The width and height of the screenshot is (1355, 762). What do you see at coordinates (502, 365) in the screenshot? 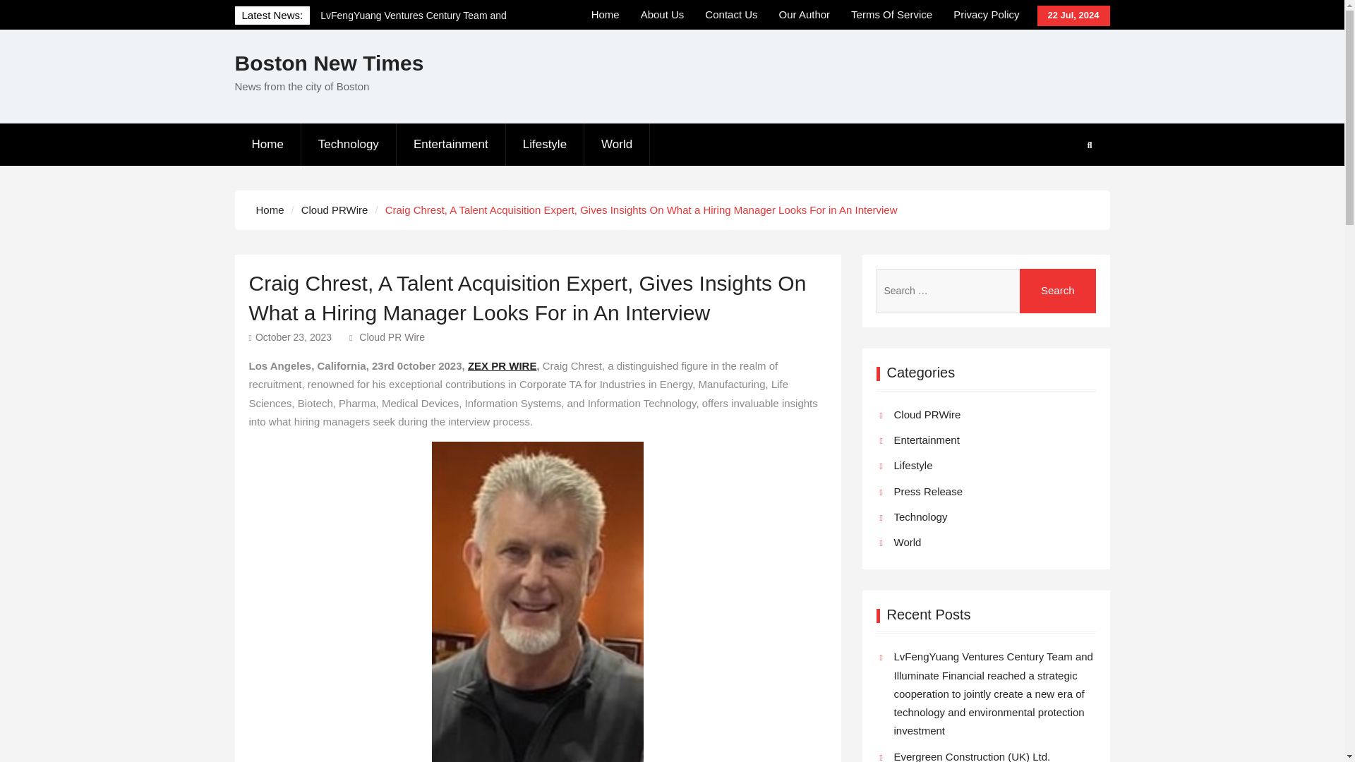
I see `ZEX PR WIRE` at bounding box center [502, 365].